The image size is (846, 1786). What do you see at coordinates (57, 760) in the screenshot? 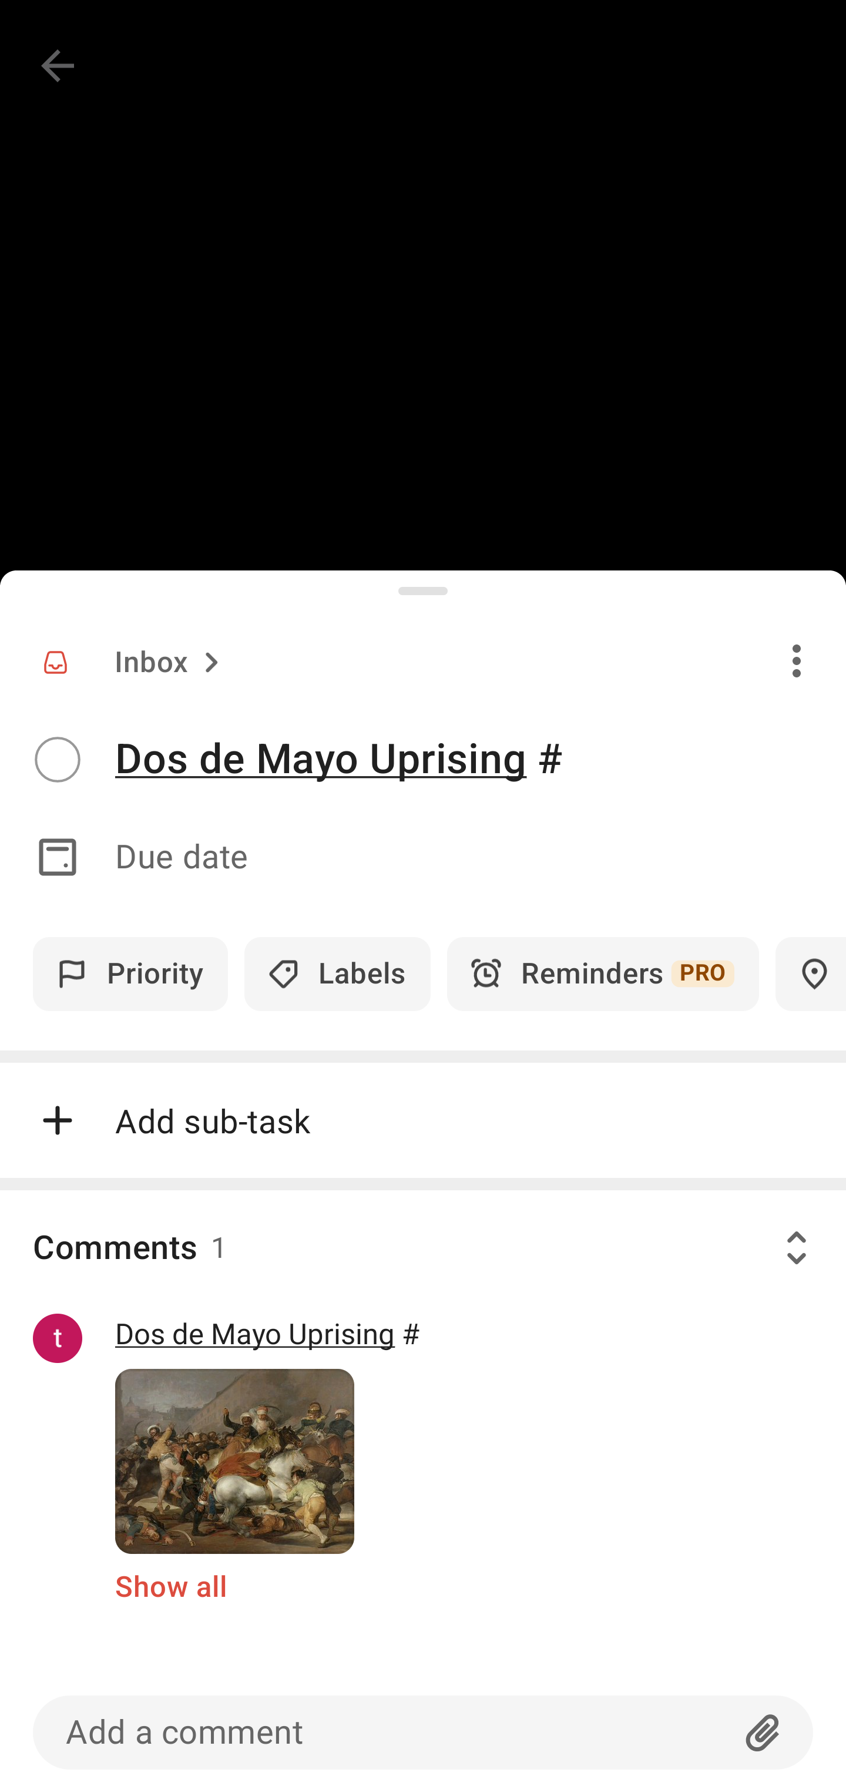
I see `Complete` at bounding box center [57, 760].